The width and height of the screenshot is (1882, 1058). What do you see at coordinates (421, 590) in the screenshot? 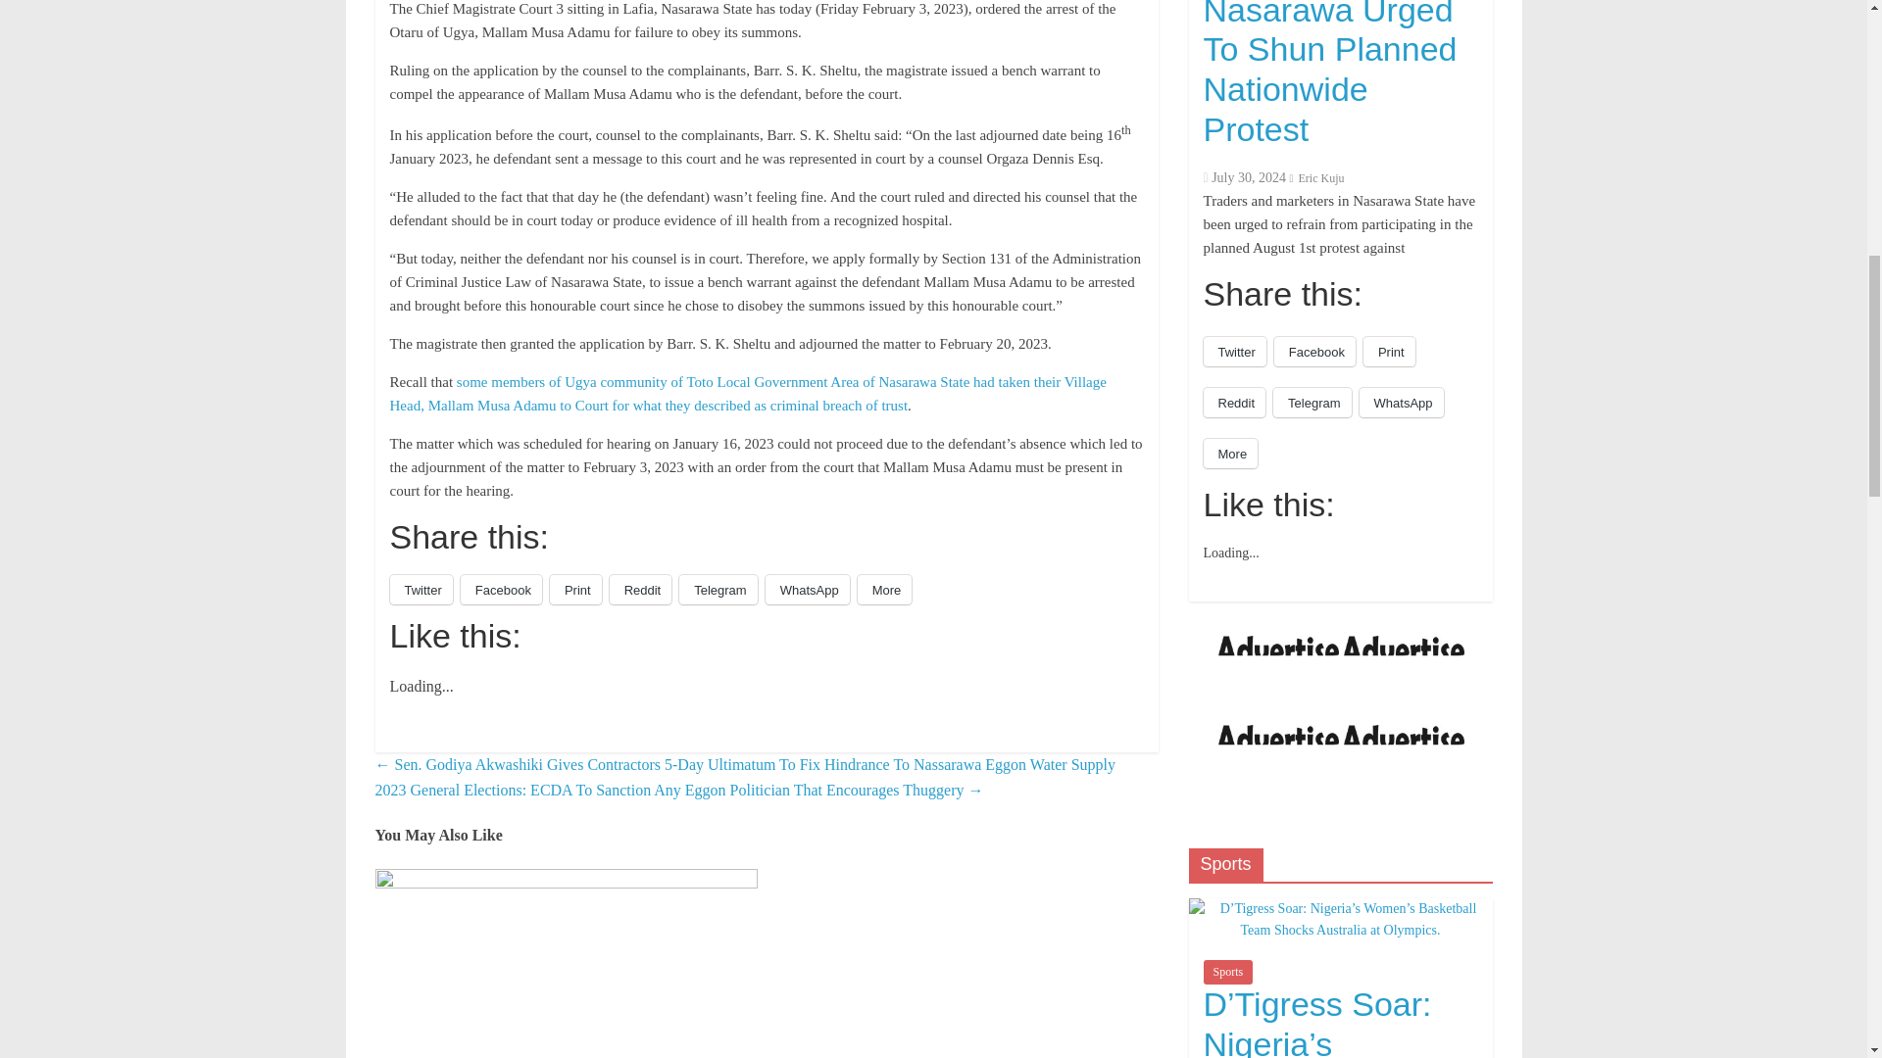
I see `Twitter` at bounding box center [421, 590].